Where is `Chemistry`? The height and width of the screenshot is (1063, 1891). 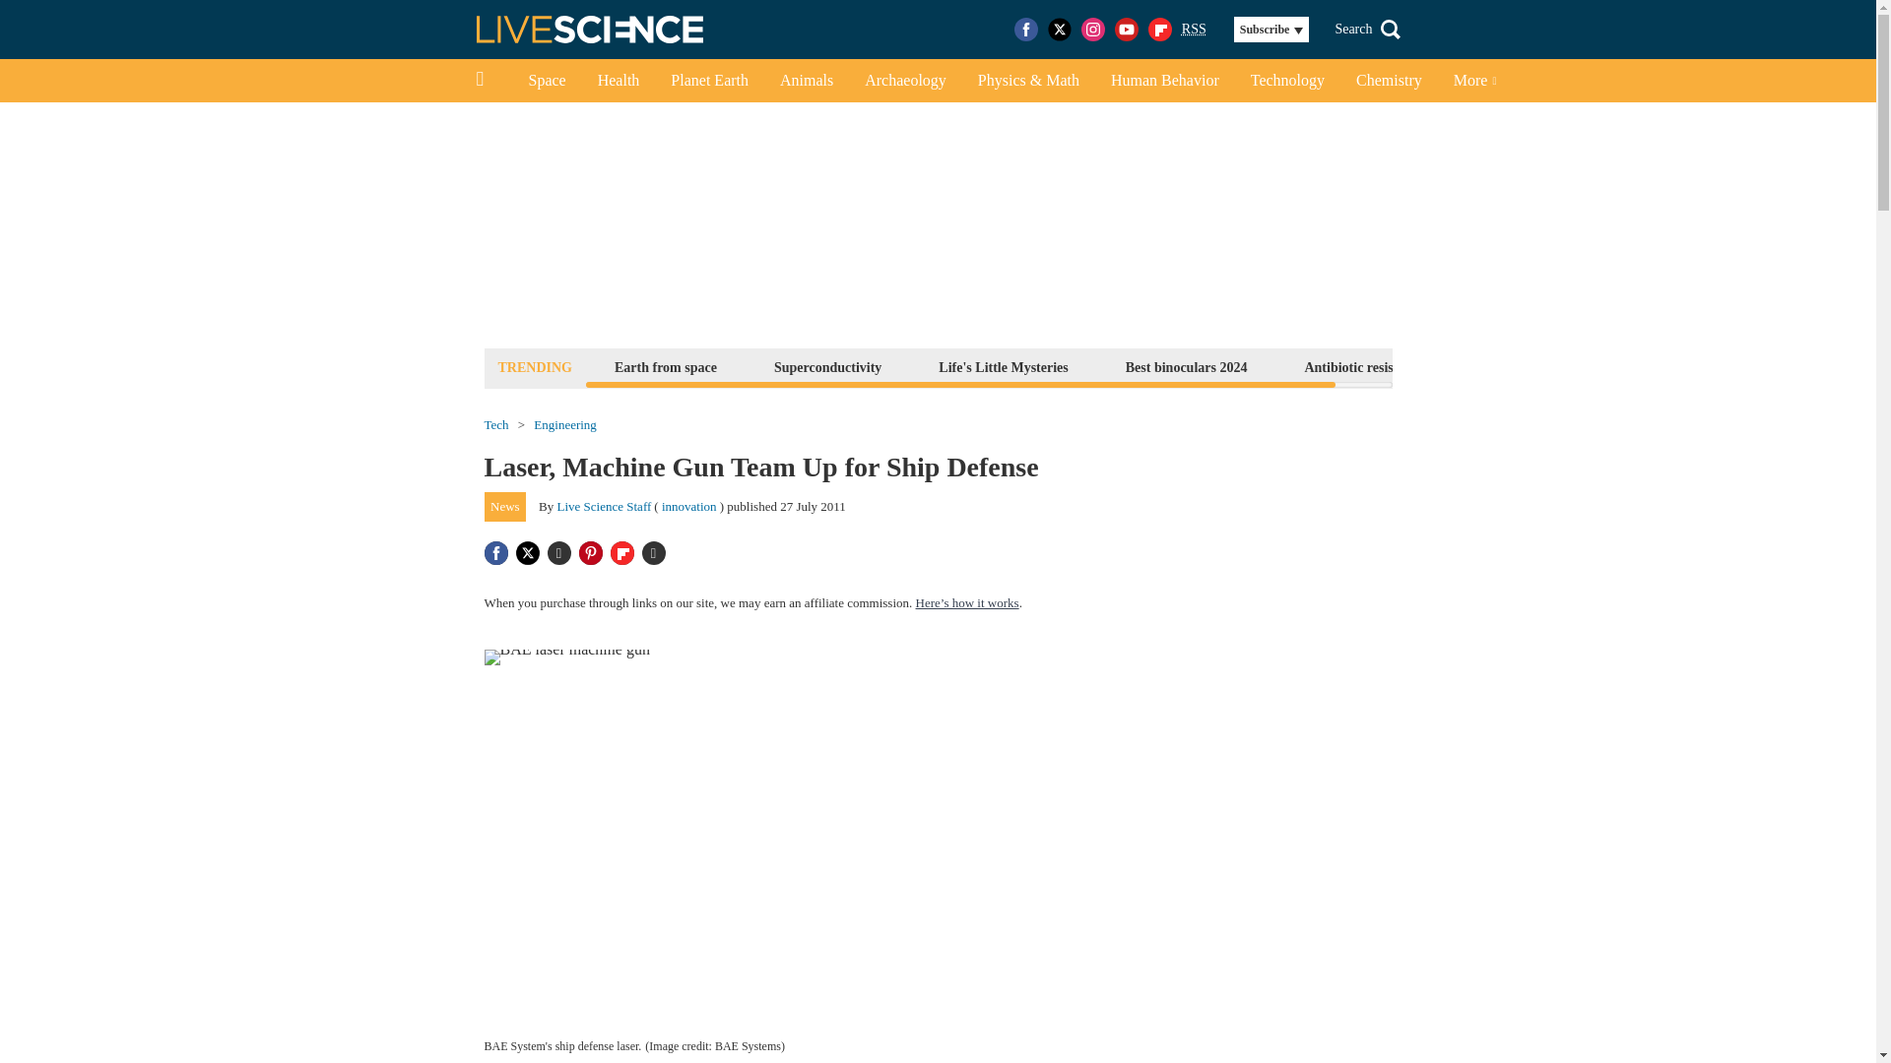
Chemistry is located at coordinates (1389, 81).